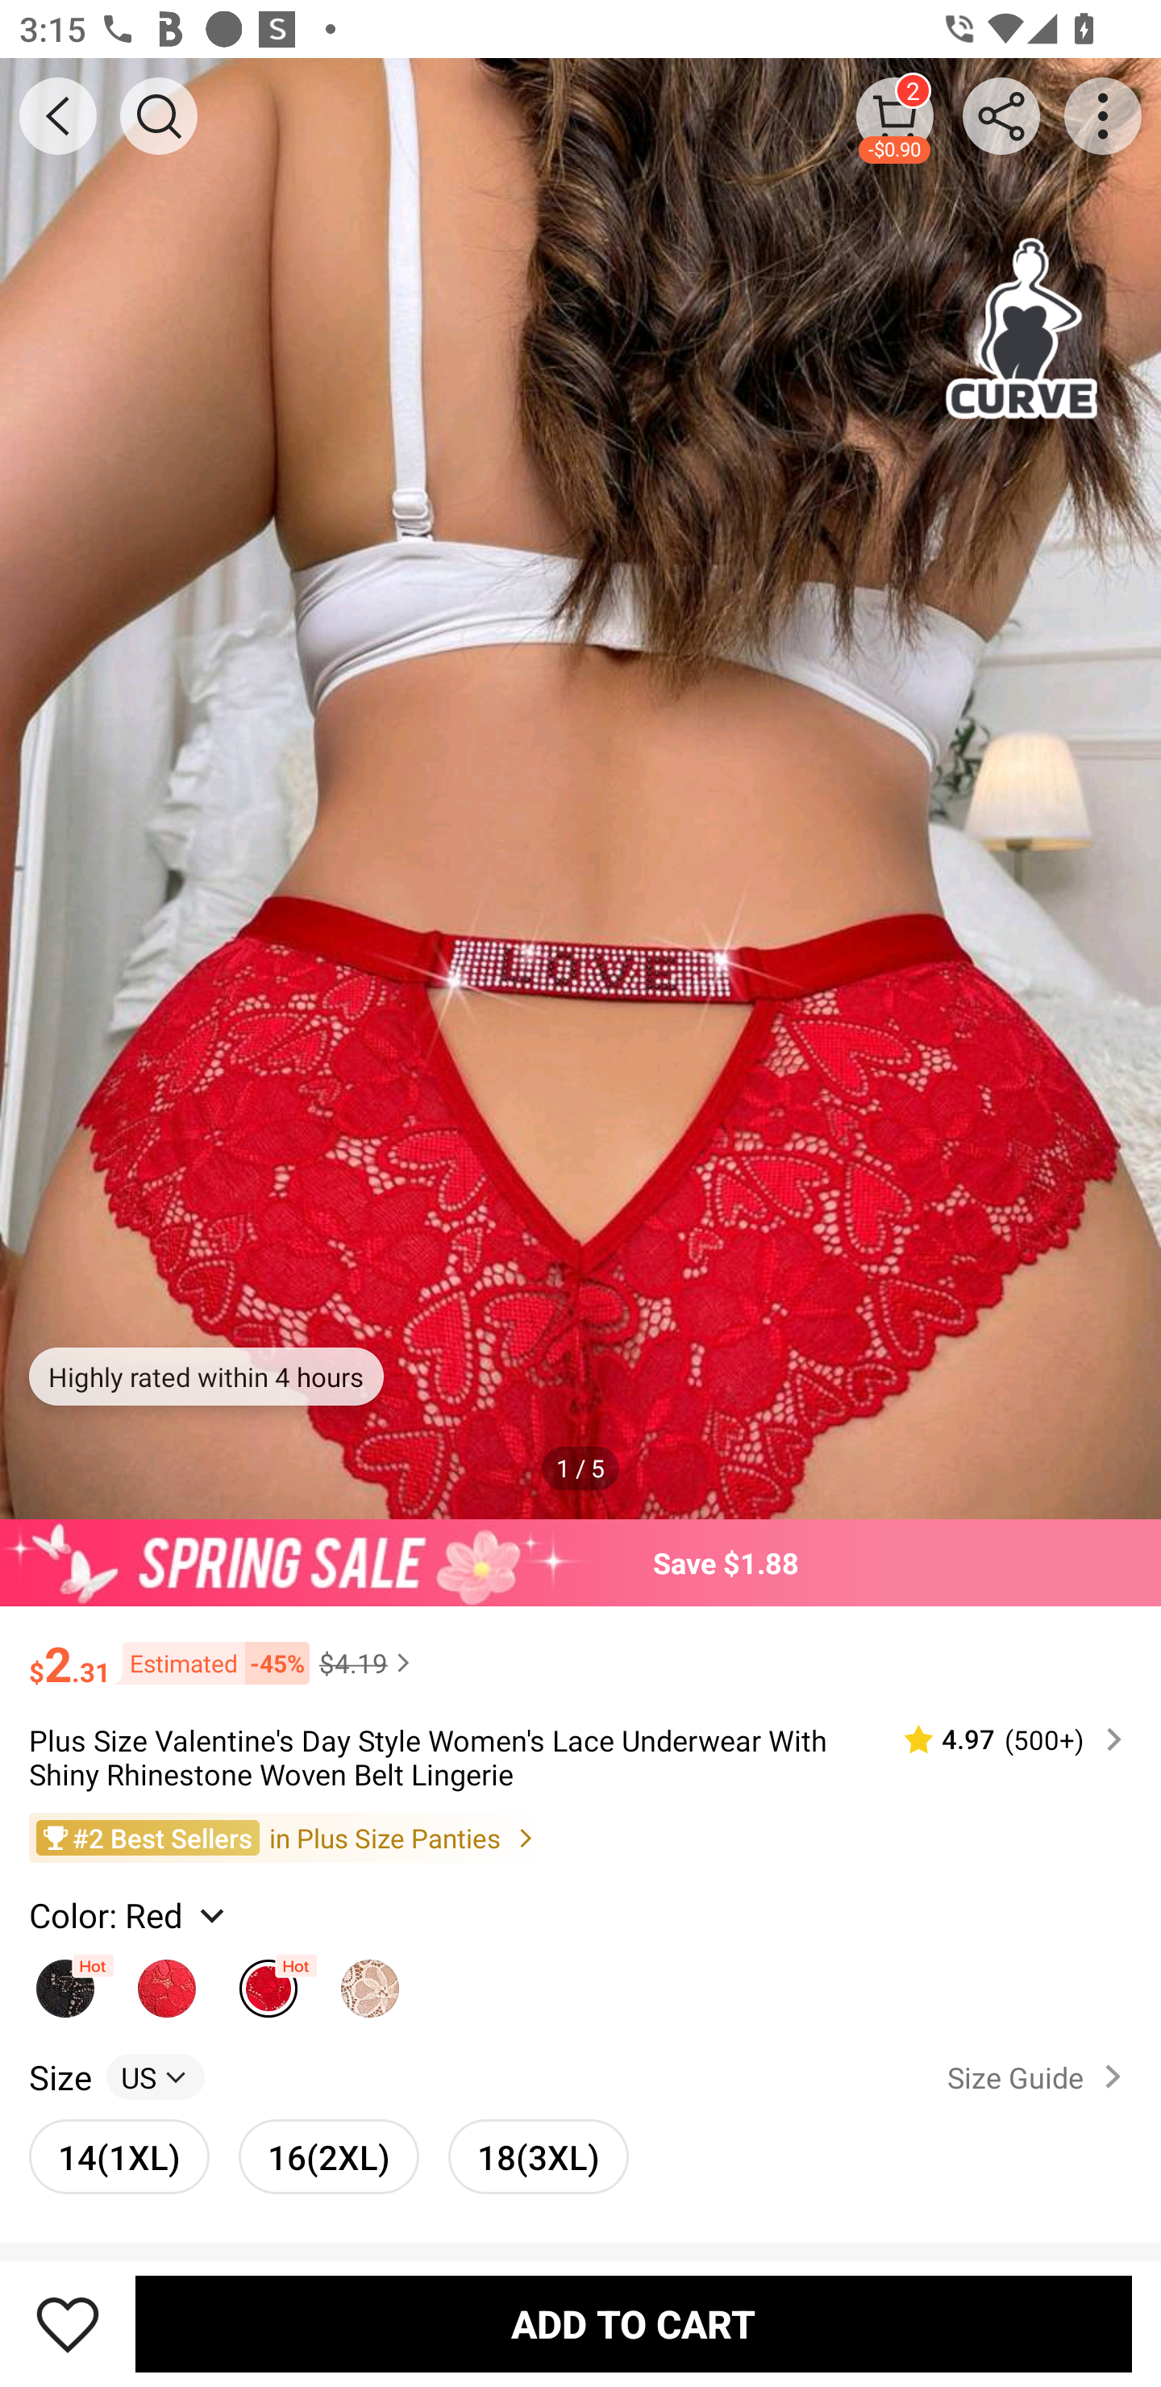  I want to click on White, so click(369, 1981).